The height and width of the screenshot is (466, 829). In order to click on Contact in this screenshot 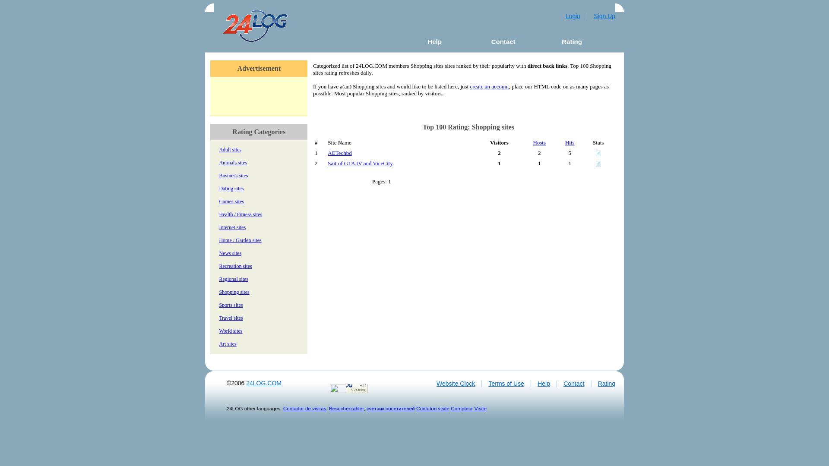, I will do `click(503, 41)`.